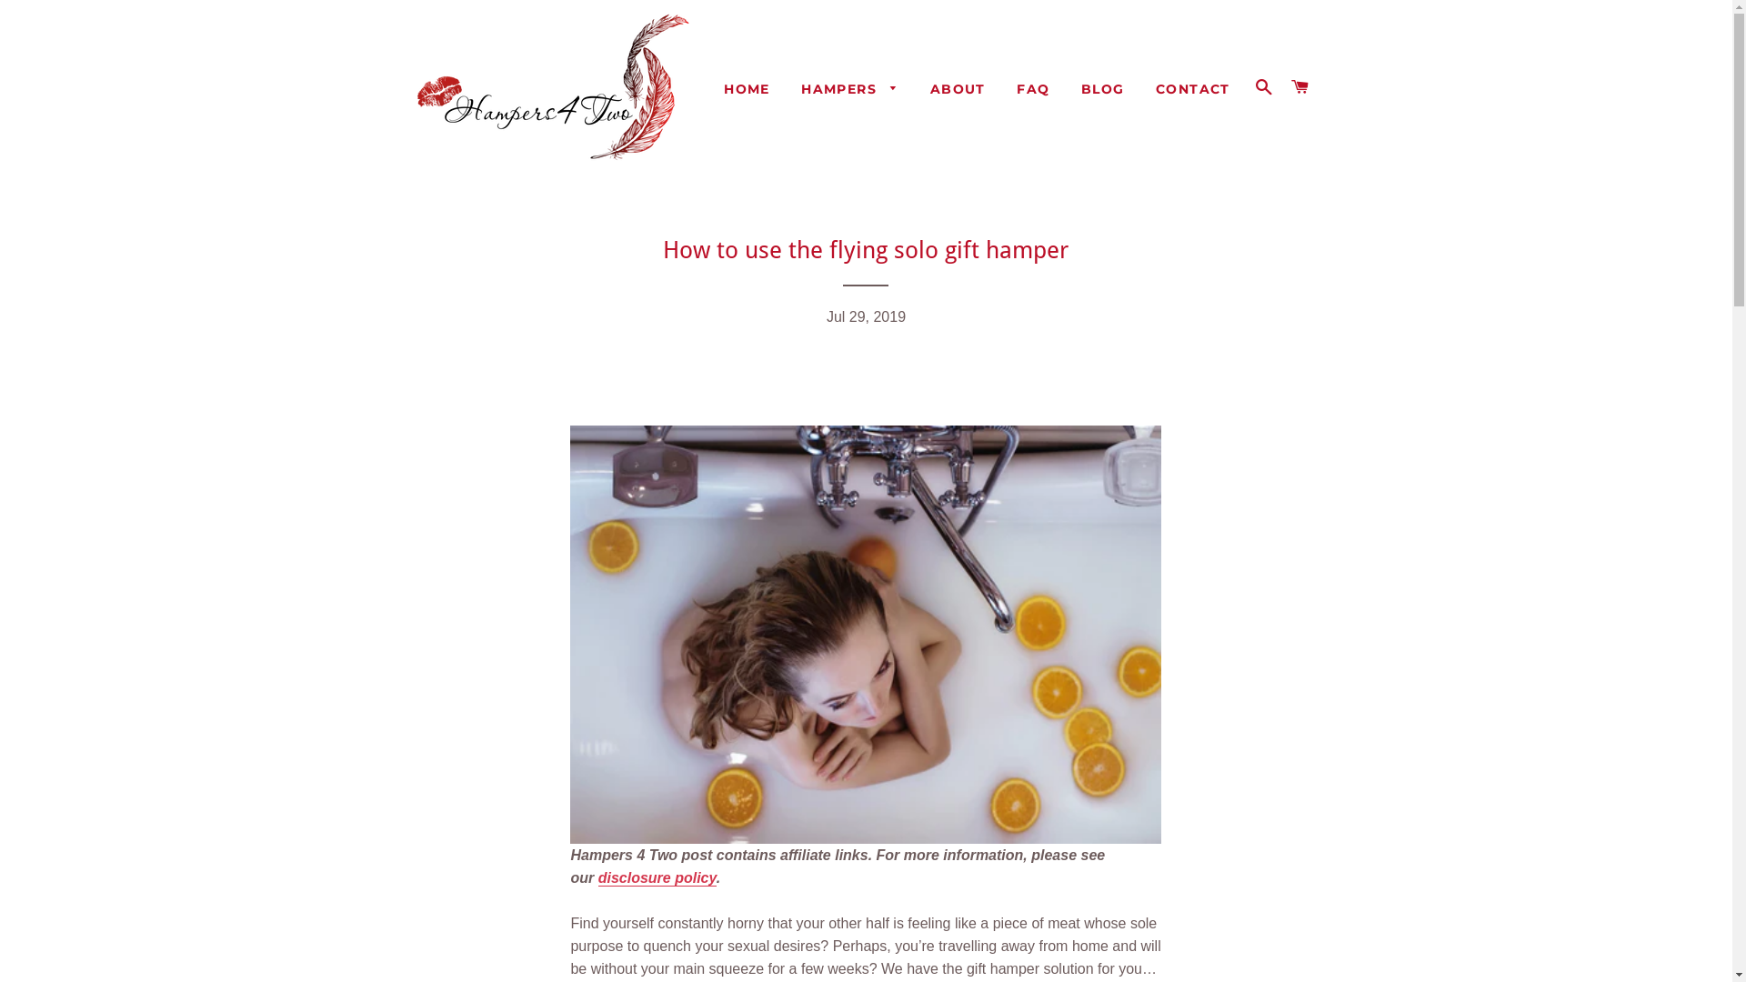 This screenshot has height=982, width=1746. What do you see at coordinates (657, 878) in the screenshot?
I see `disclosure policy` at bounding box center [657, 878].